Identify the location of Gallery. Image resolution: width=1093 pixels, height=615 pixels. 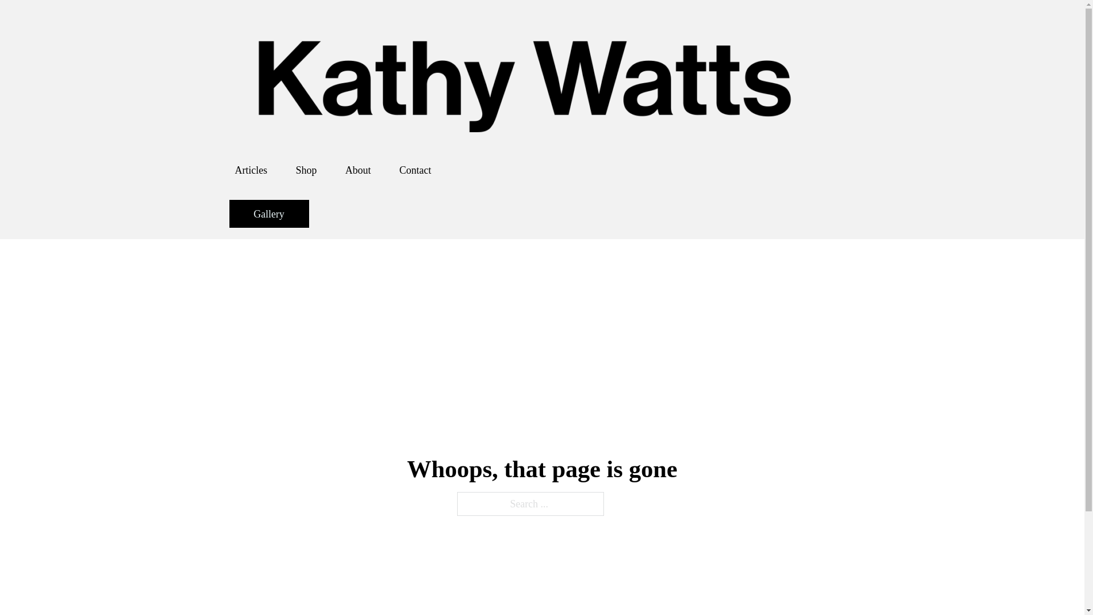
(268, 214).